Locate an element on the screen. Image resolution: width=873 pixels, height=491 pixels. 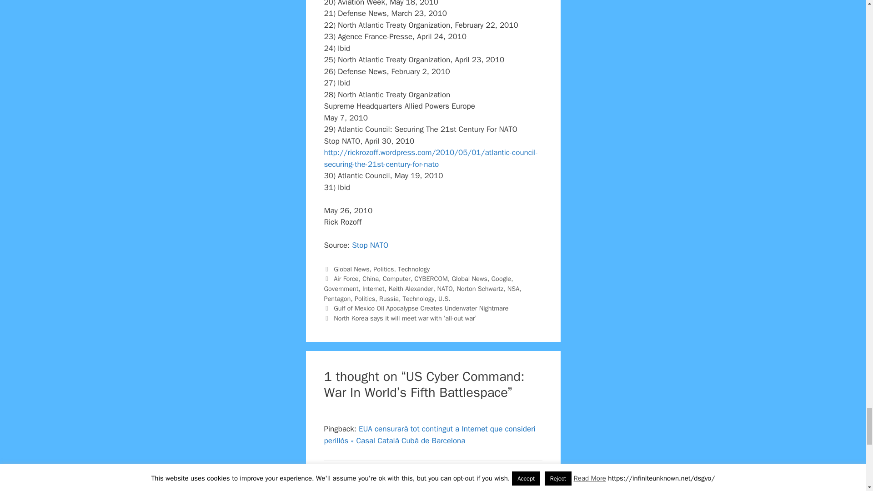
Internet is located at coordinates (373, 288).